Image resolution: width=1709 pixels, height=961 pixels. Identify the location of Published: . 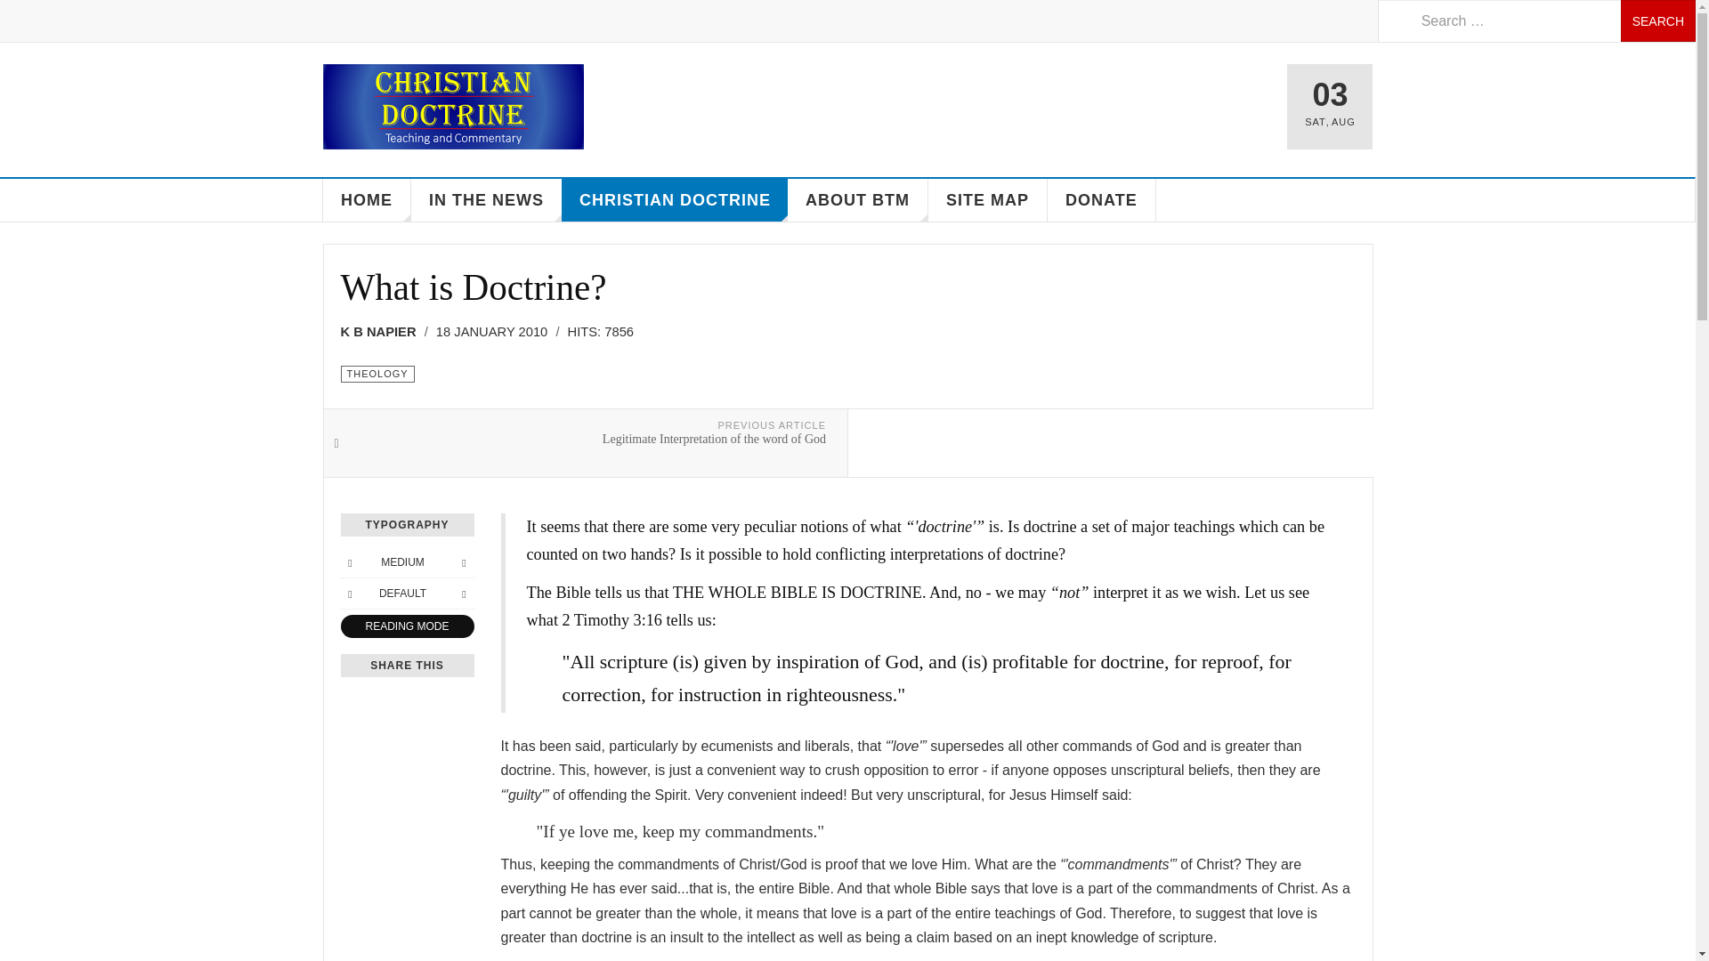
(498, 331).